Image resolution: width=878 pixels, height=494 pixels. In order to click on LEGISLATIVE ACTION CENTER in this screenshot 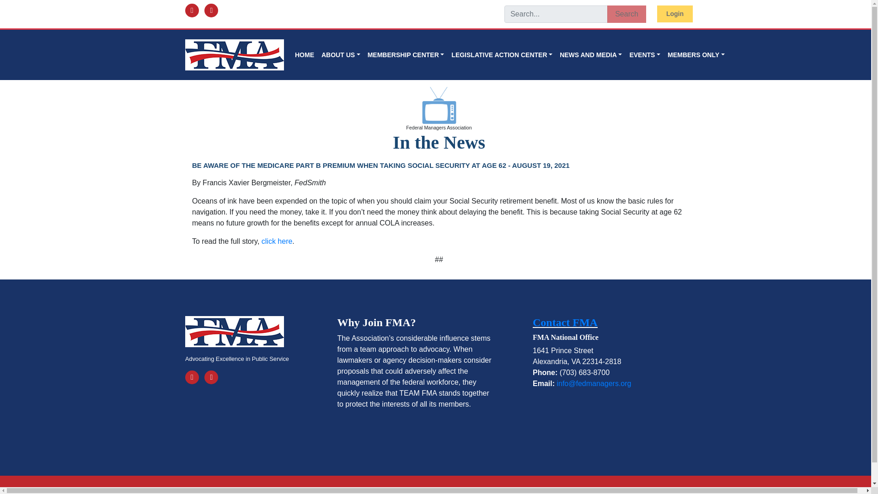, I will do `click(502, 55)`.